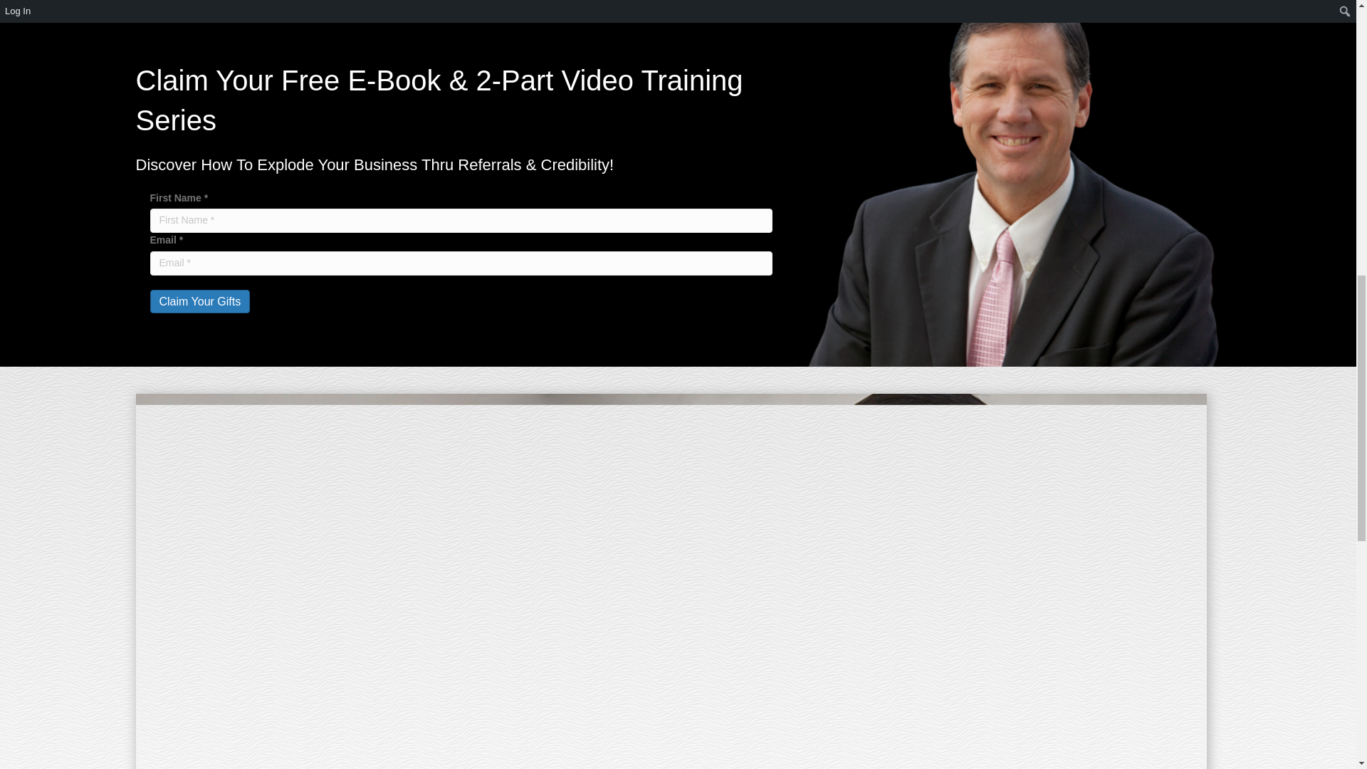  I want to click on Claim Your Gifts, so click(199, 301).